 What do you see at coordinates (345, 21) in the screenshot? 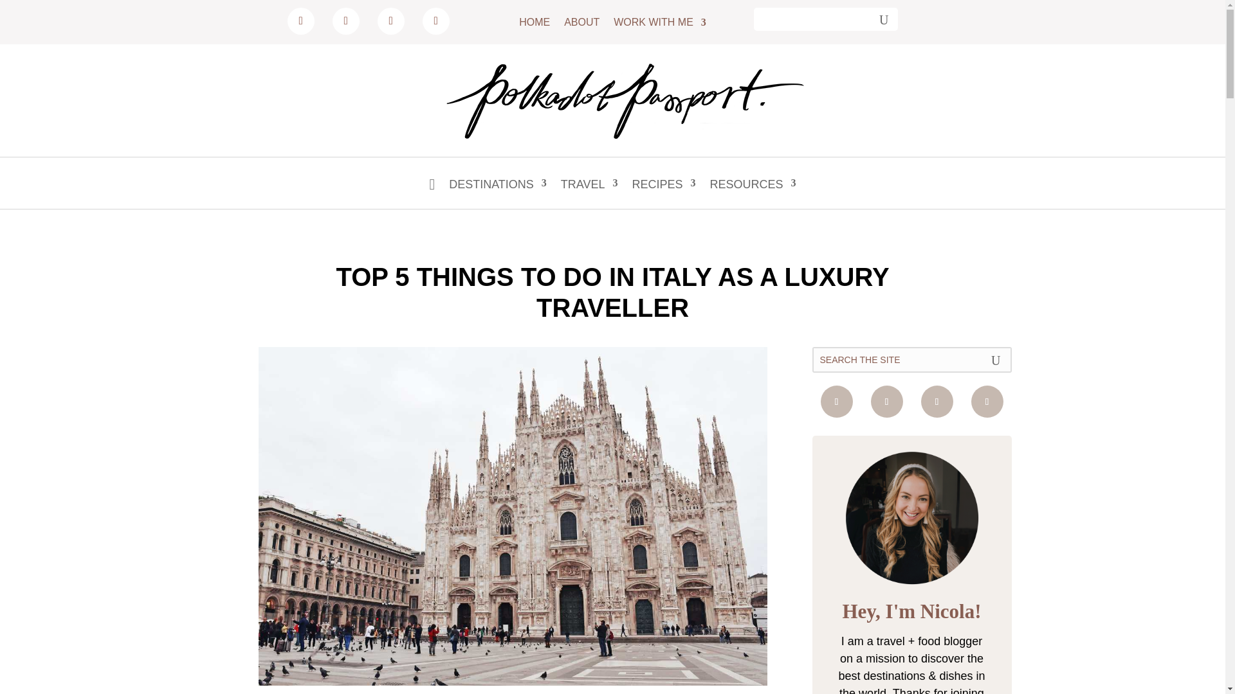
I see `Follow on Facebook` at bounding box center [345, 21].